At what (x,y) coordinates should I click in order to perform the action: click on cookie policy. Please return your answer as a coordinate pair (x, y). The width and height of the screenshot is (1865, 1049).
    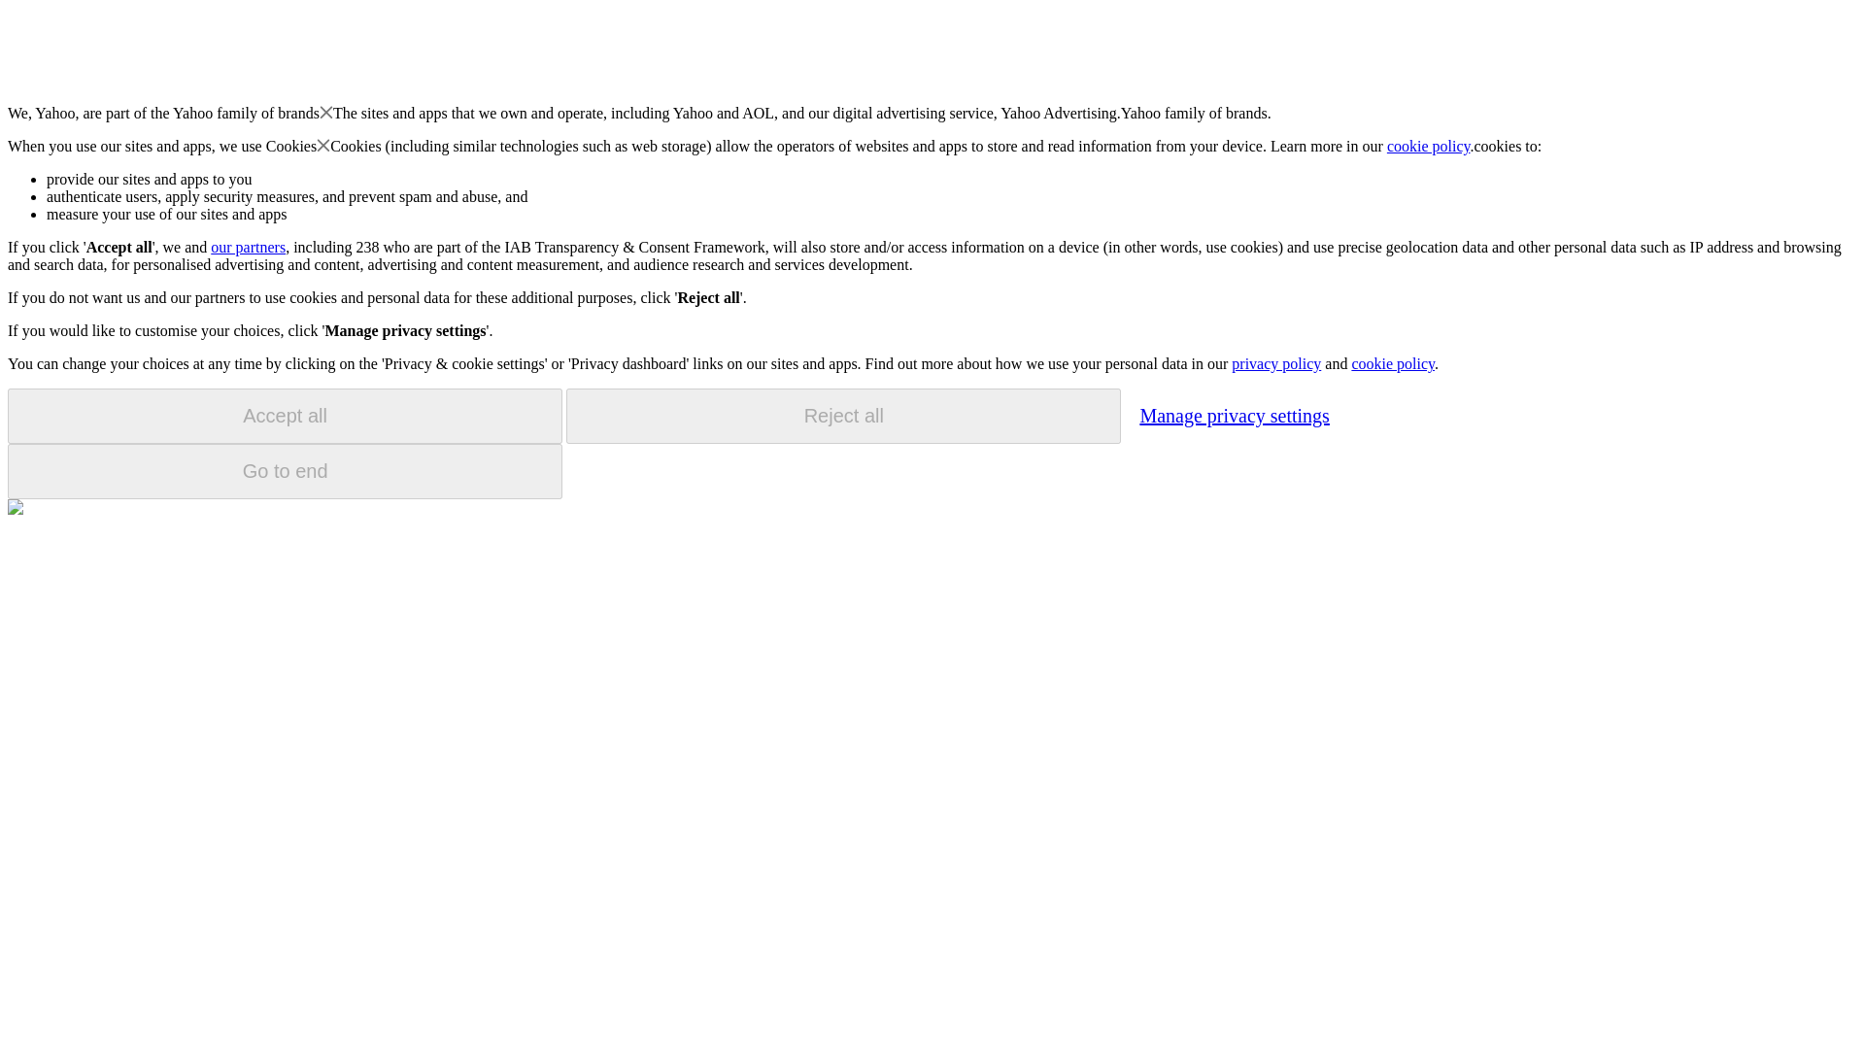
    Looking at the image, I should click on (1429, 146).